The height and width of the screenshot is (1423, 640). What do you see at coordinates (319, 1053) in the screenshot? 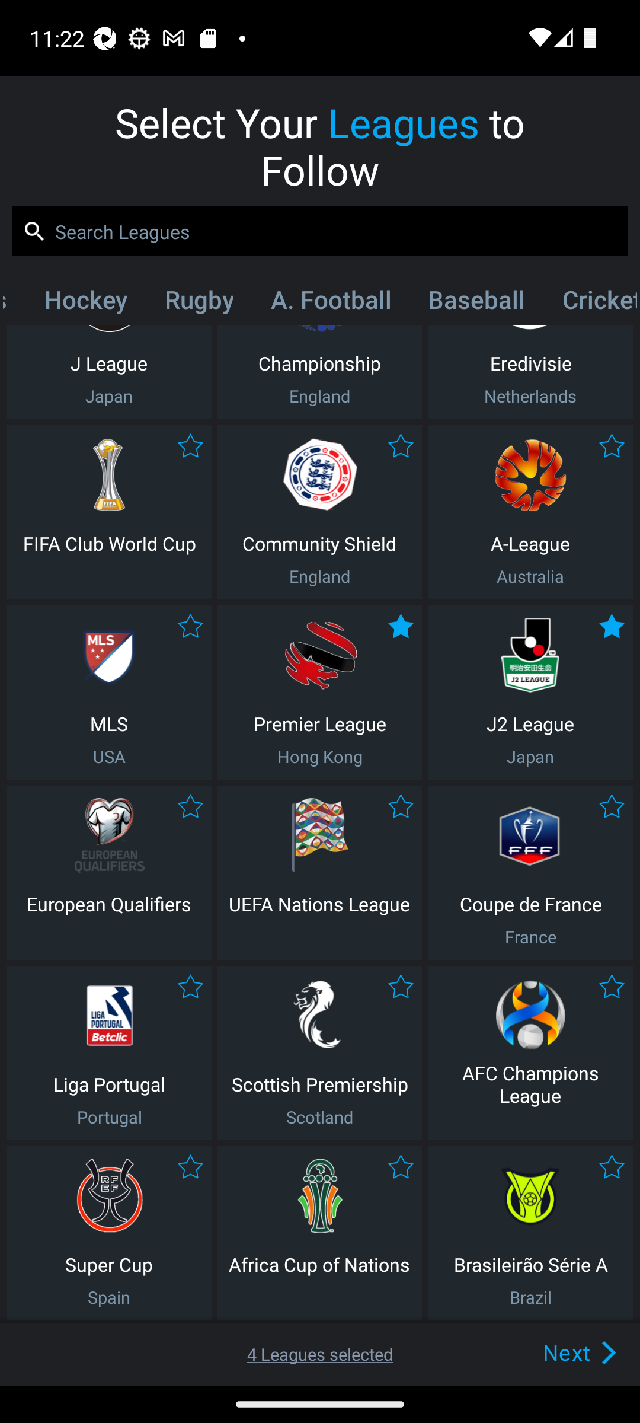
I see `Scottish Premiership Scotland` at bounding box center [319, 1053].